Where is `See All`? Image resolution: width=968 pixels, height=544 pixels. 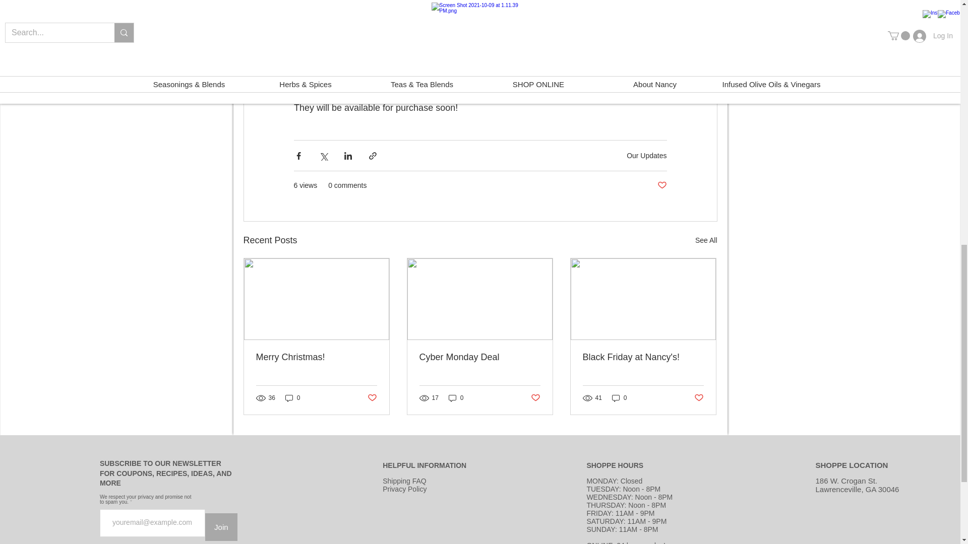 See All is located at coordinates (706, 241).